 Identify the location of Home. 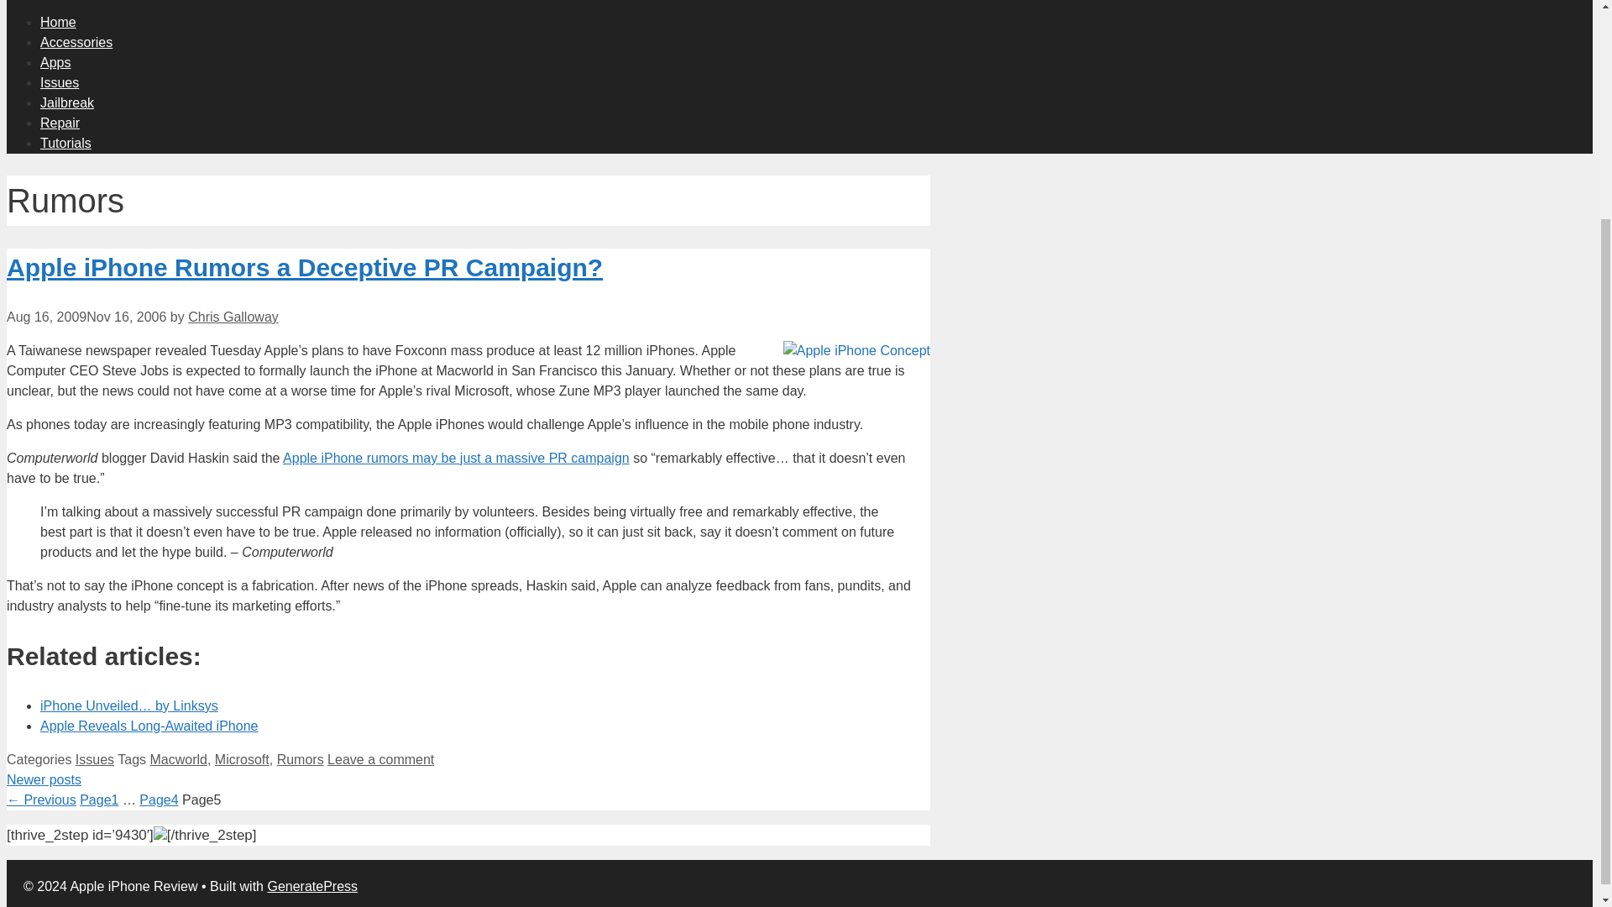
(58, 21).